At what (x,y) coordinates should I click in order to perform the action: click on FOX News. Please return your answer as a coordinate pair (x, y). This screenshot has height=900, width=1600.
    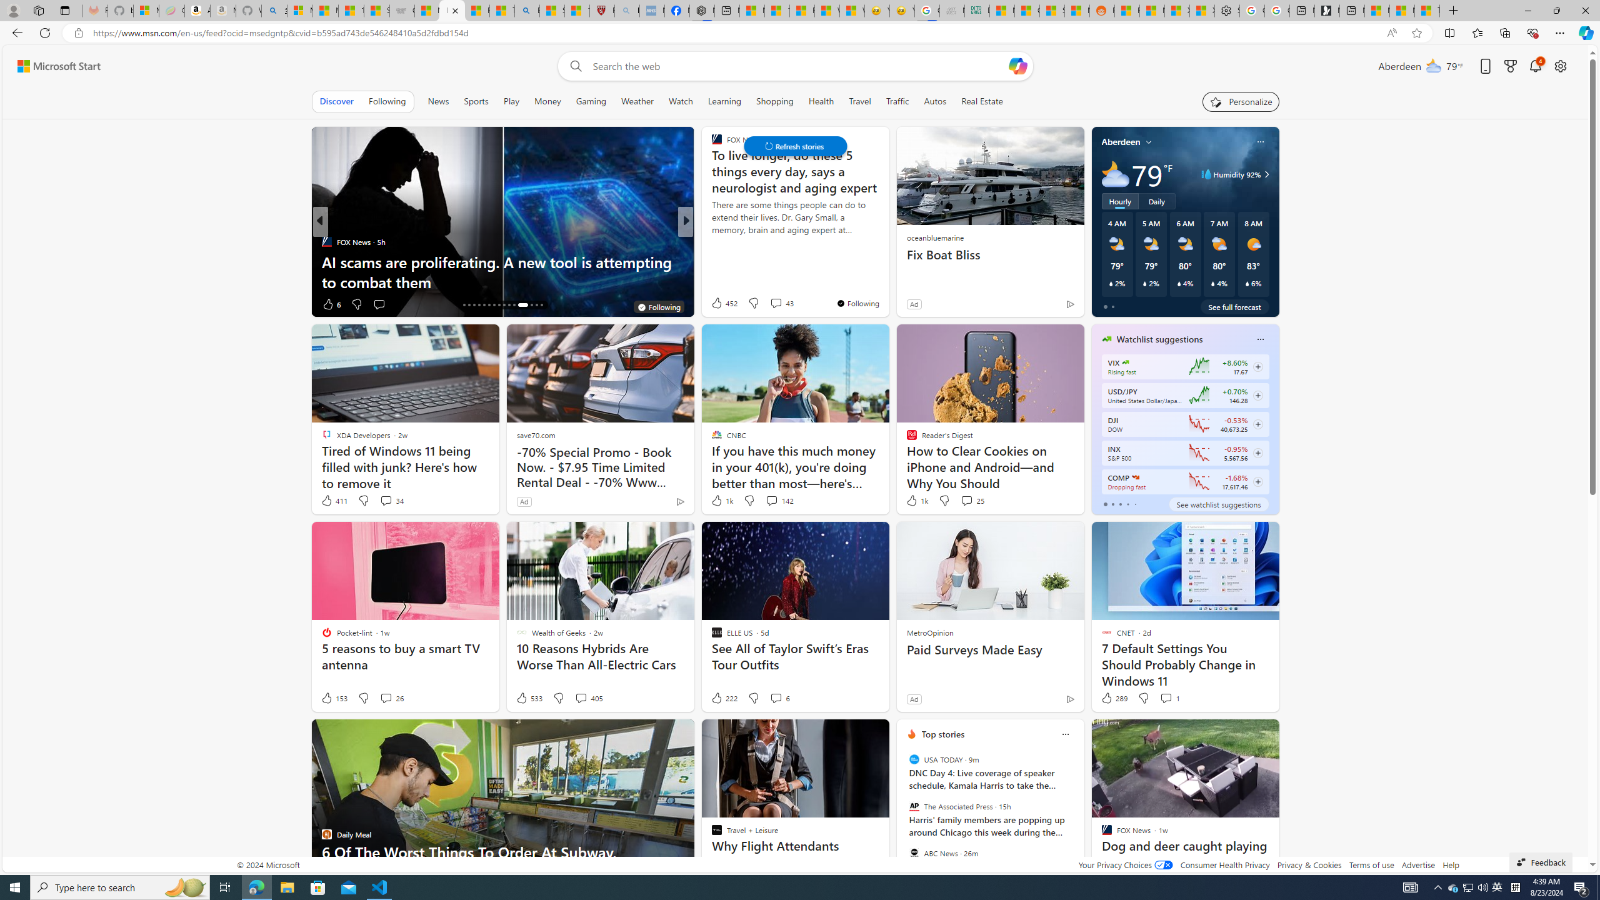
    Looking at the image, I should click on (326, 241).